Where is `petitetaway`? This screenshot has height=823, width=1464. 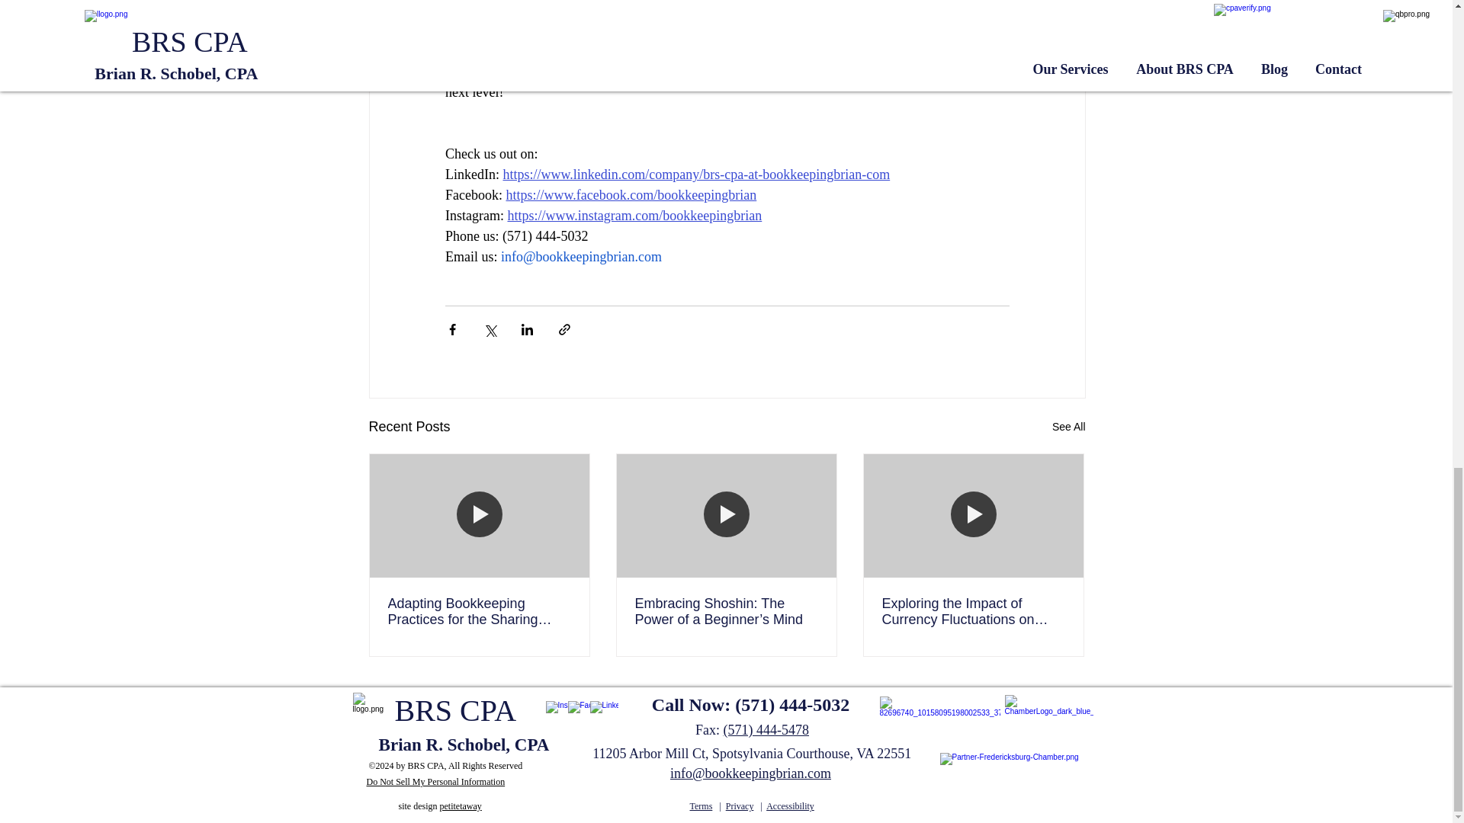 petitetaway is located at coordinates (461, 805).